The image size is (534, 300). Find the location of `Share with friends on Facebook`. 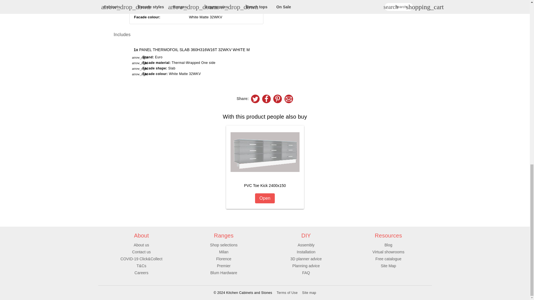

Share with friends on Facebook is located at coordinates (141, 266).